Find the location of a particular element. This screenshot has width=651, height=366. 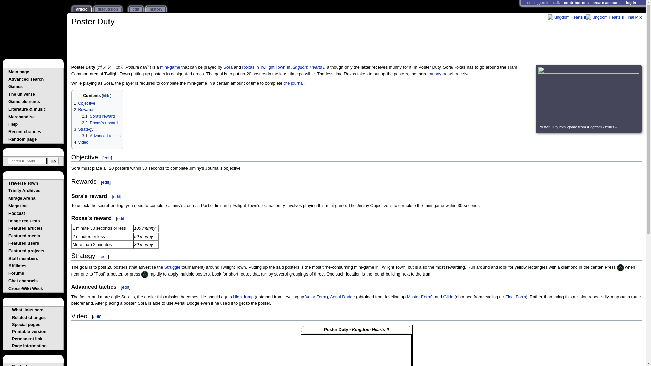

Kingdom Hearts II is located at coordinates (567, 17).